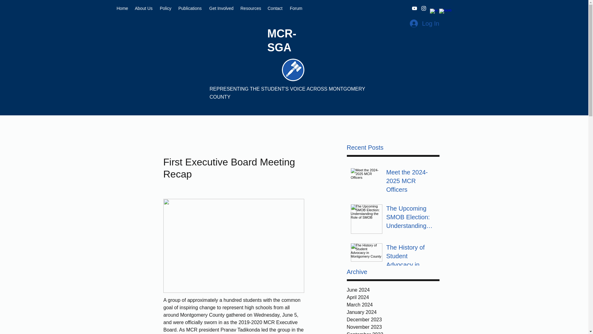 This screenshot has height=334, width=593. What do you see at coordinates (393, 290) in the screenshot?
I see `June 2024` at bounding box center [393, 290].